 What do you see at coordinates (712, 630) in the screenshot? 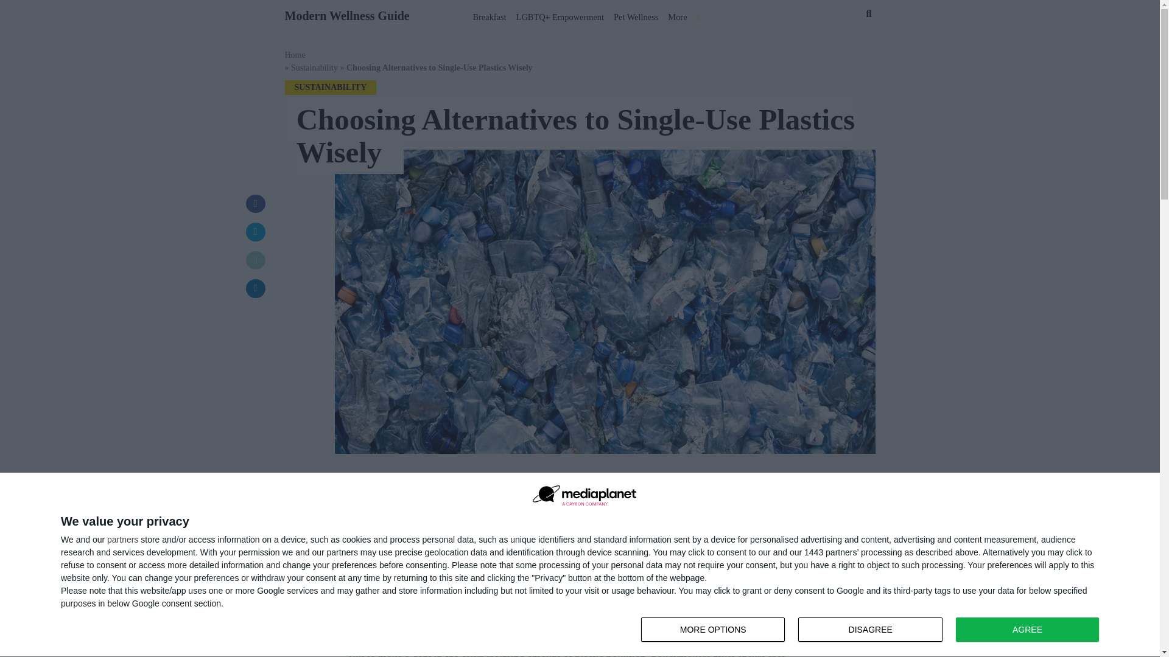
I see `DISAGREE` at bounding box center [712, 630].